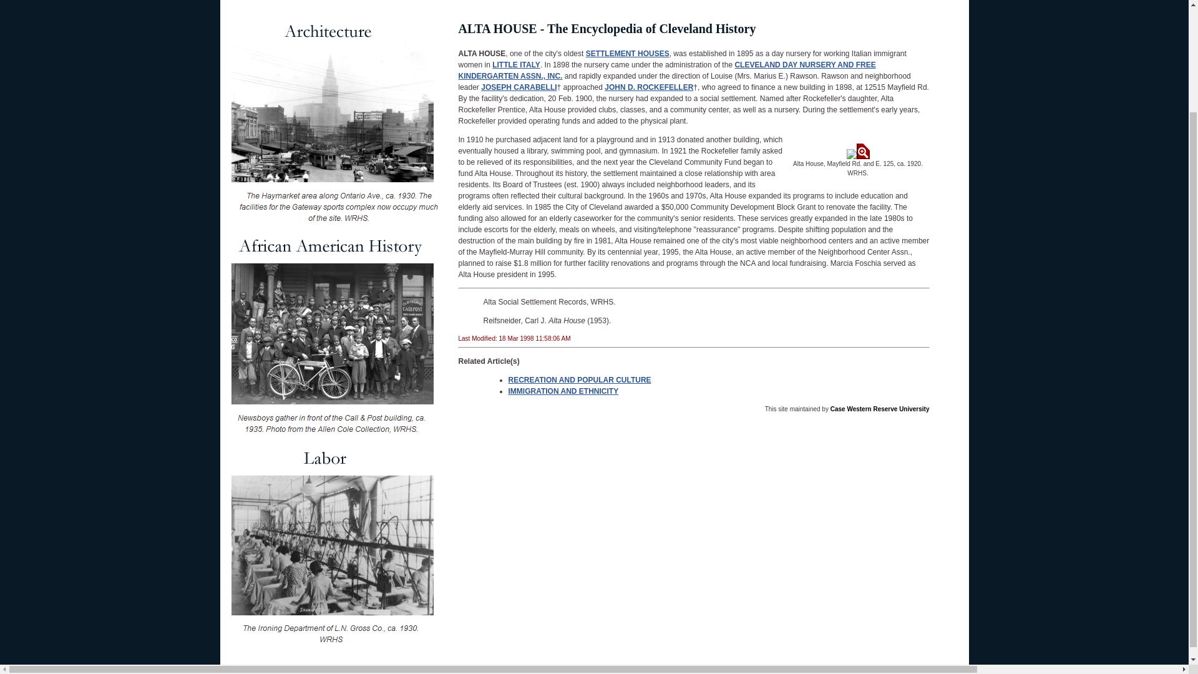  I want to click on JOHN D. ROCKEFELLER, so click(649, 87).